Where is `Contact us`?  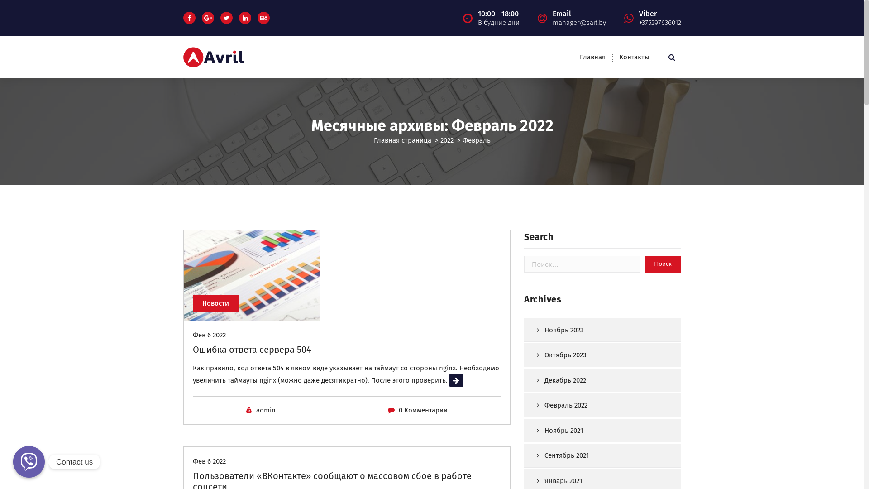
Contact us is located at coordinates (29, 462).